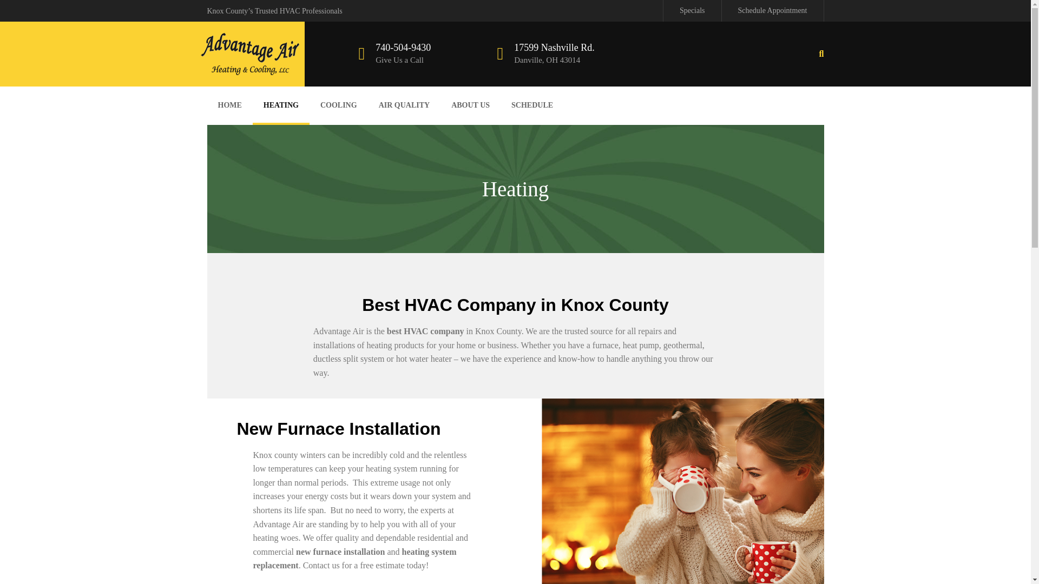 This screenshot has height=584, width=1039. What do you see at coordinates (229, 104) in the screenshot?
I see `HOME` at bounding box center [229, 104].